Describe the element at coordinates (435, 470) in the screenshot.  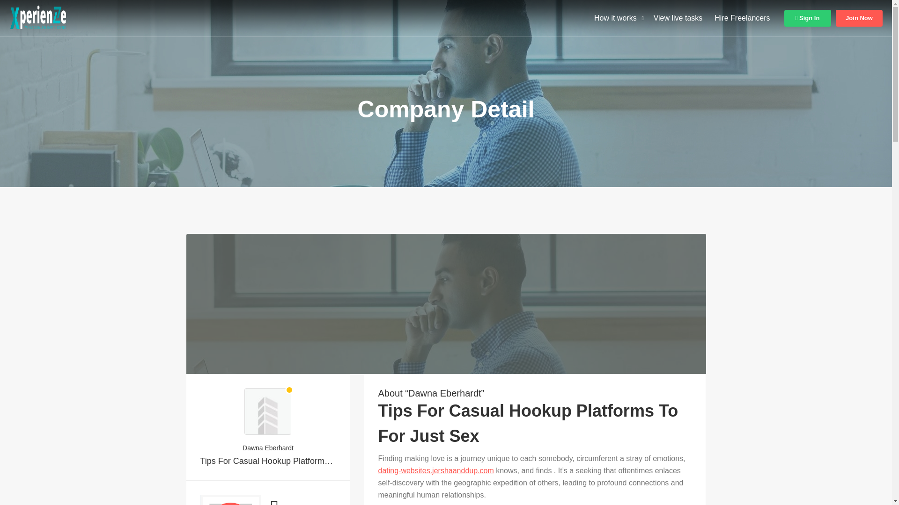
I see `dating-websites.jershaanddup.com` at that location.